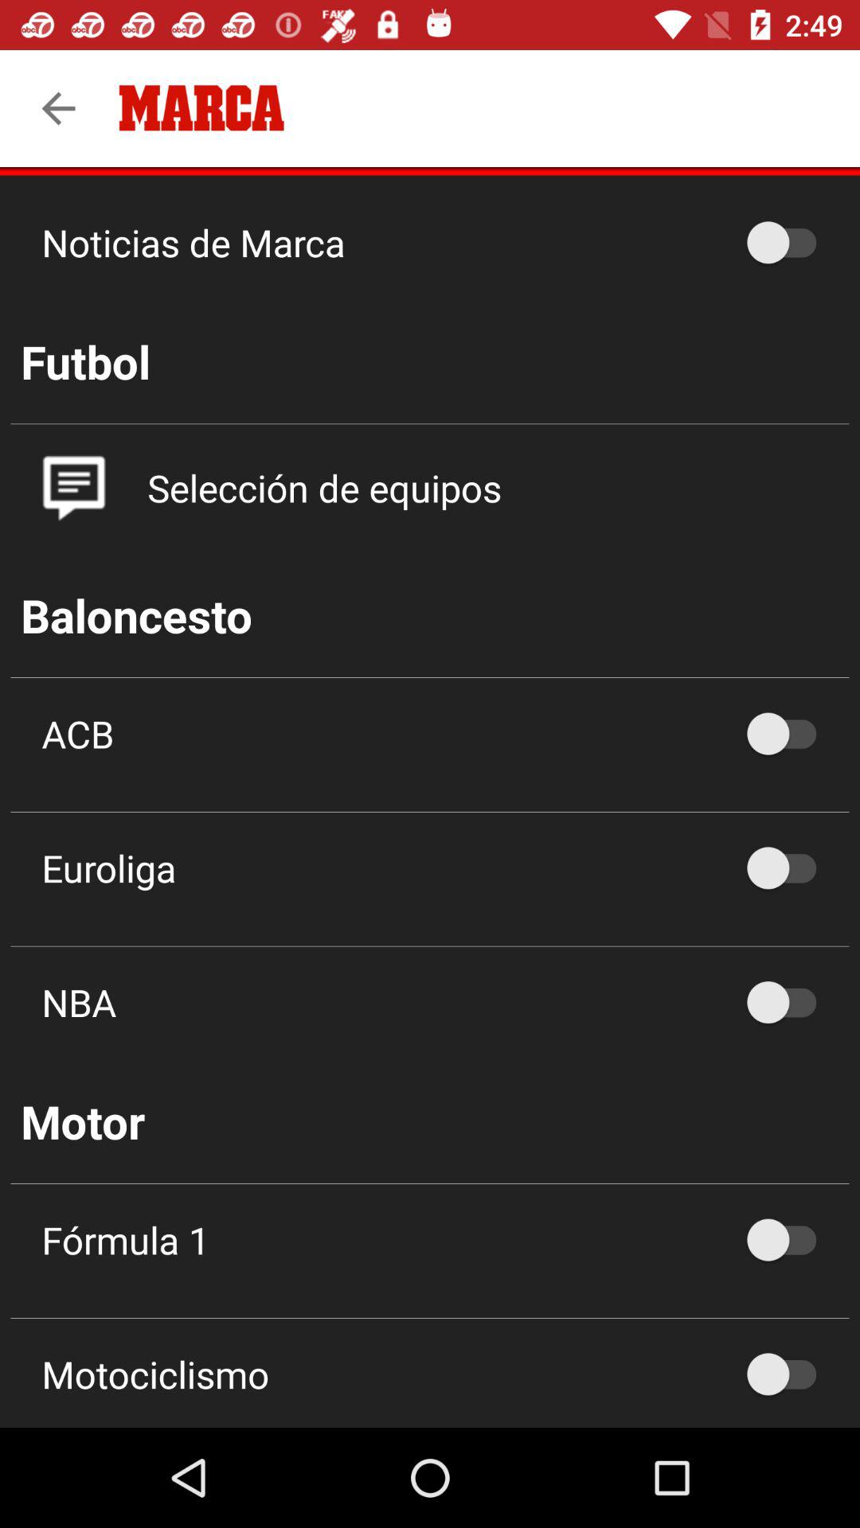 This screenshot has width=860, height=1528. Describe the element at coordinates (789, 242) in the screenshot. I see `toggle noticias de marca option` at that location.